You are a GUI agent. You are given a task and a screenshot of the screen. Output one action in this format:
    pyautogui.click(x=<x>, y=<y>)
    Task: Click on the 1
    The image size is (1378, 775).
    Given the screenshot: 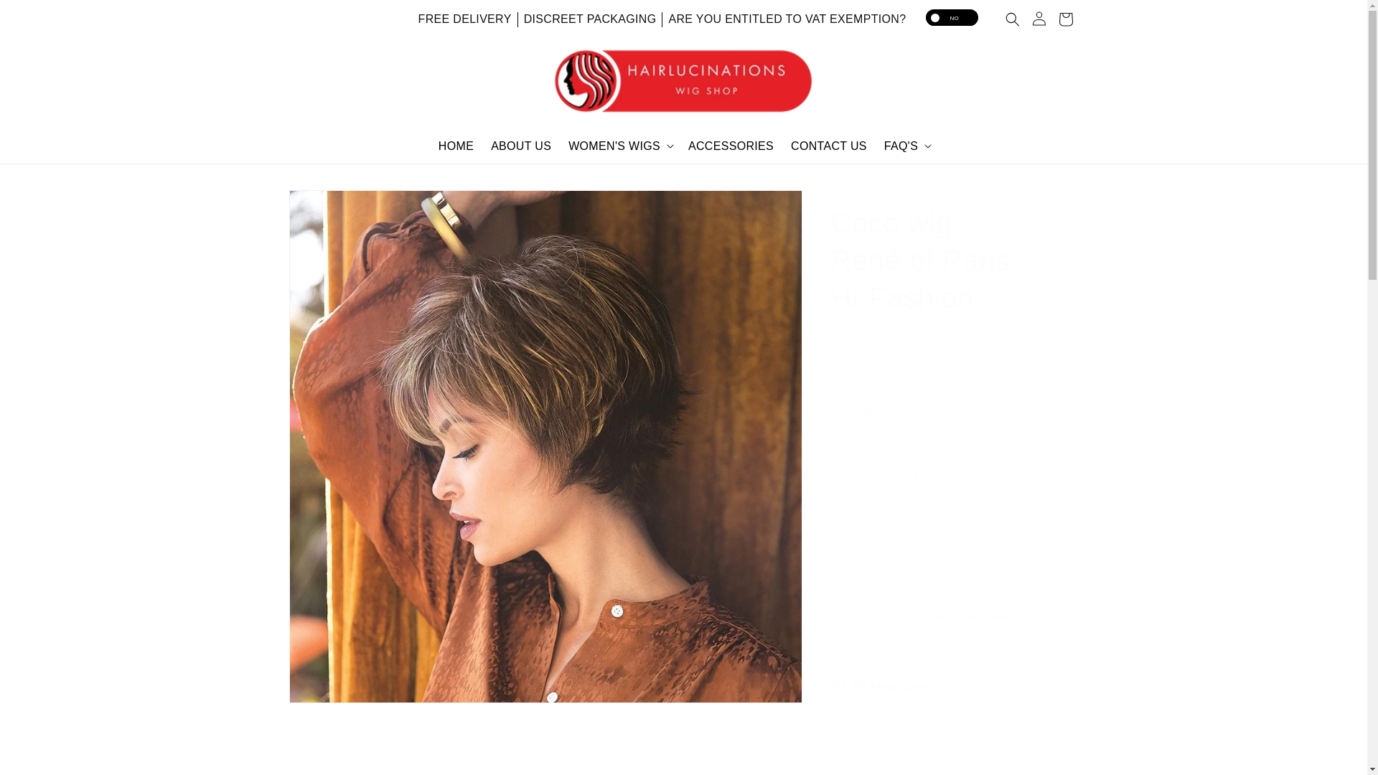 What is the action you would take?
    pyautogui.click(x=881, y=474)
    